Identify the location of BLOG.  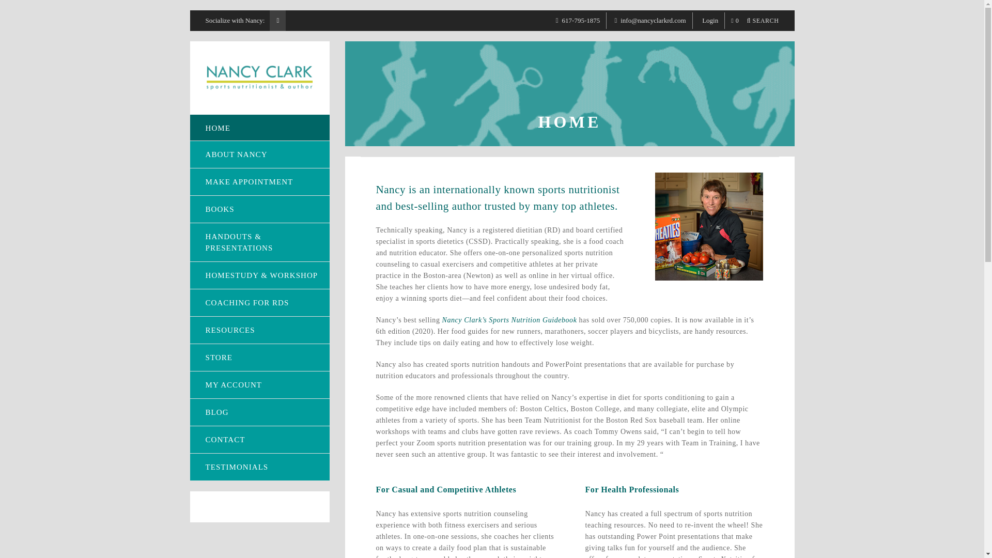
(259, 412).